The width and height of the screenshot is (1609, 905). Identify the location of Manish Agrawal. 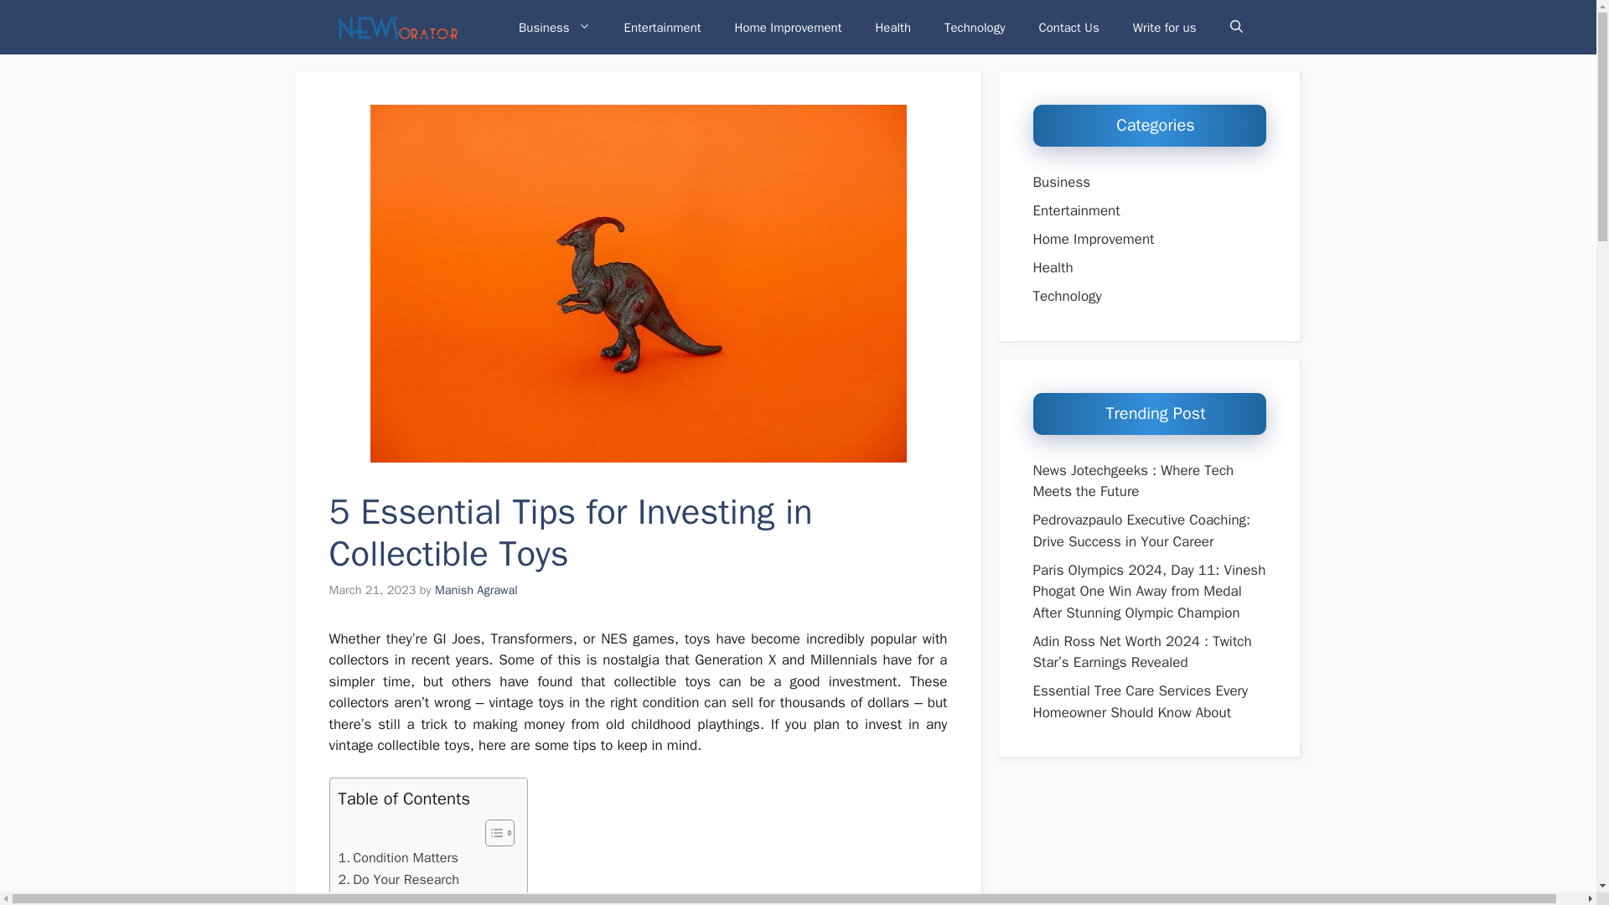
(476, 590).